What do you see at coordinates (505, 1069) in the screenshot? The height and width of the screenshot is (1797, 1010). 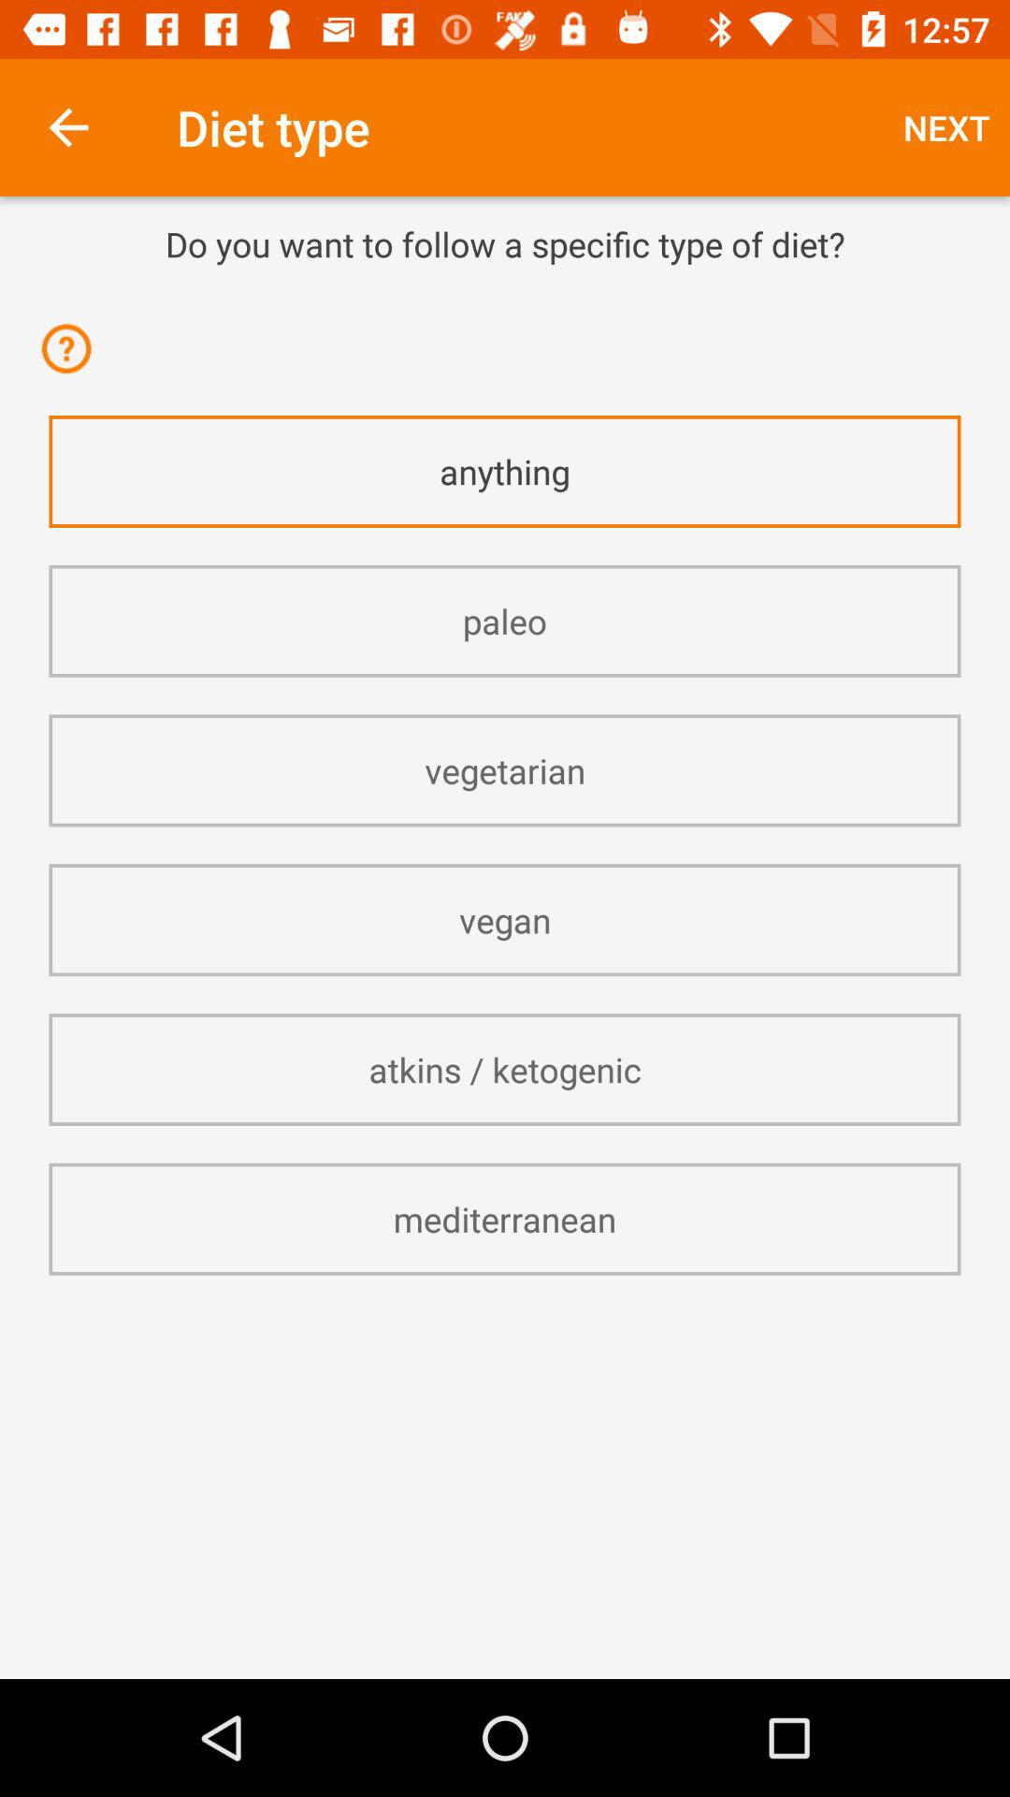 I see `press atkins / ketogenic item` at bounding box center [505, 1069].